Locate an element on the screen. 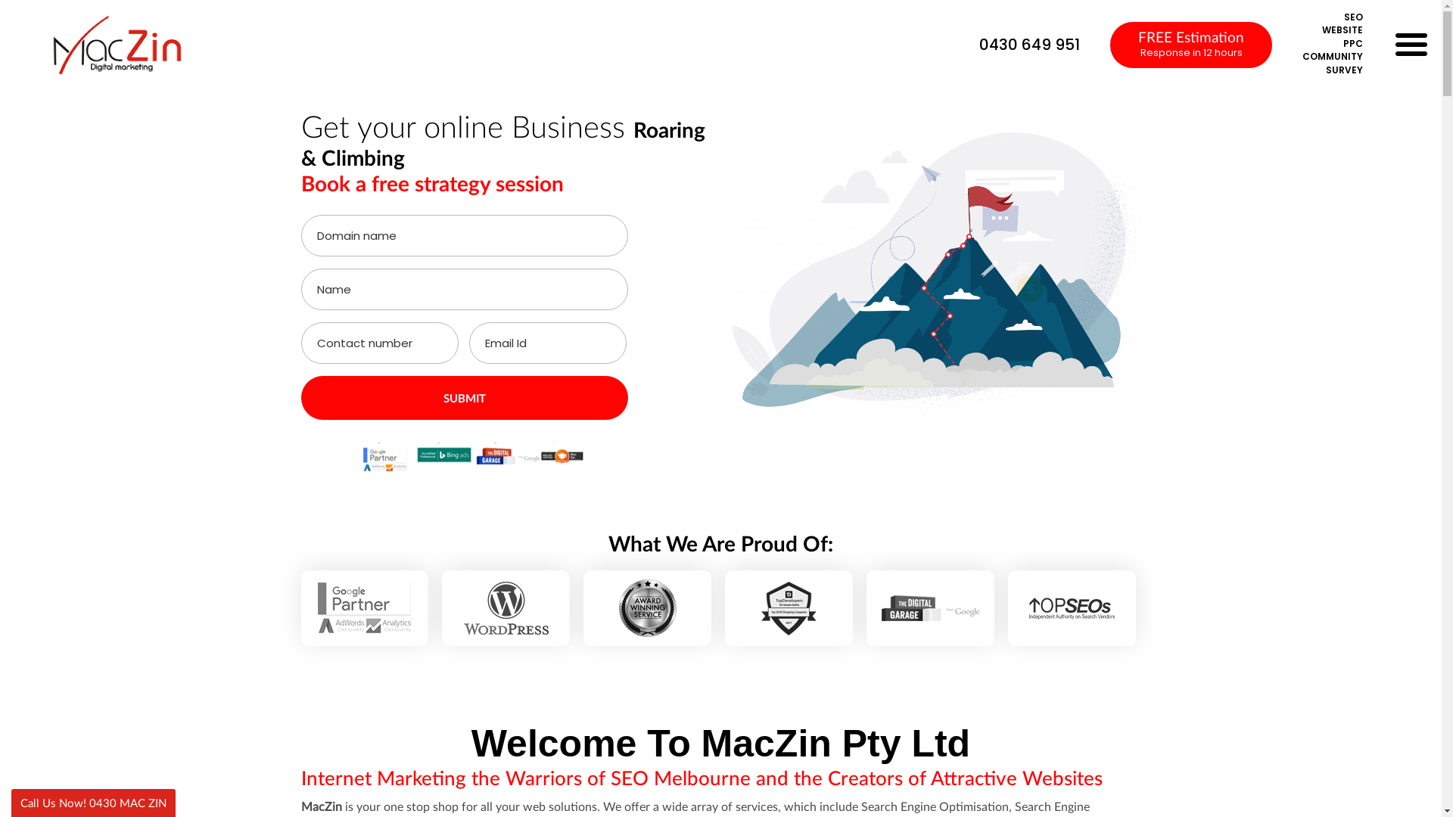 The image size is (1453, 817). Maczin Menu is located at coordinates (1411, 43).